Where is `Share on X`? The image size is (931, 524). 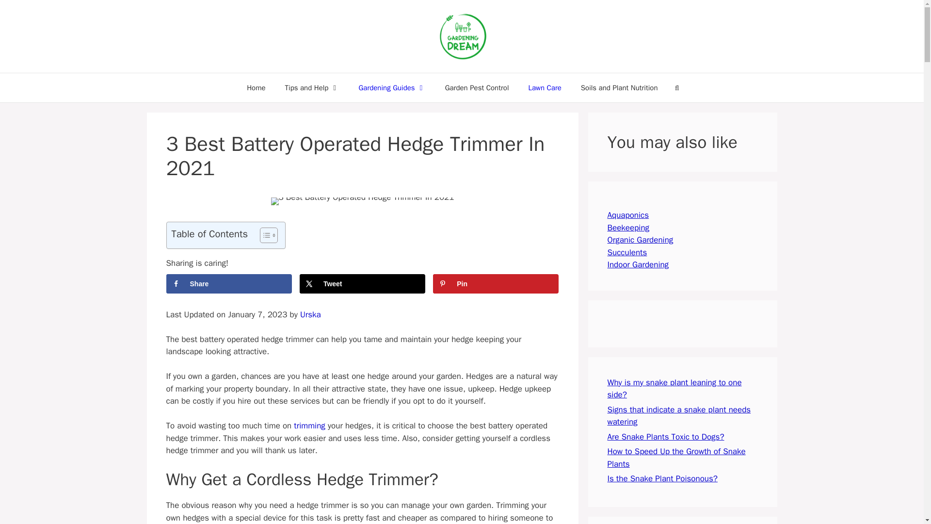
Share on X is located at coordinates (363, 283).